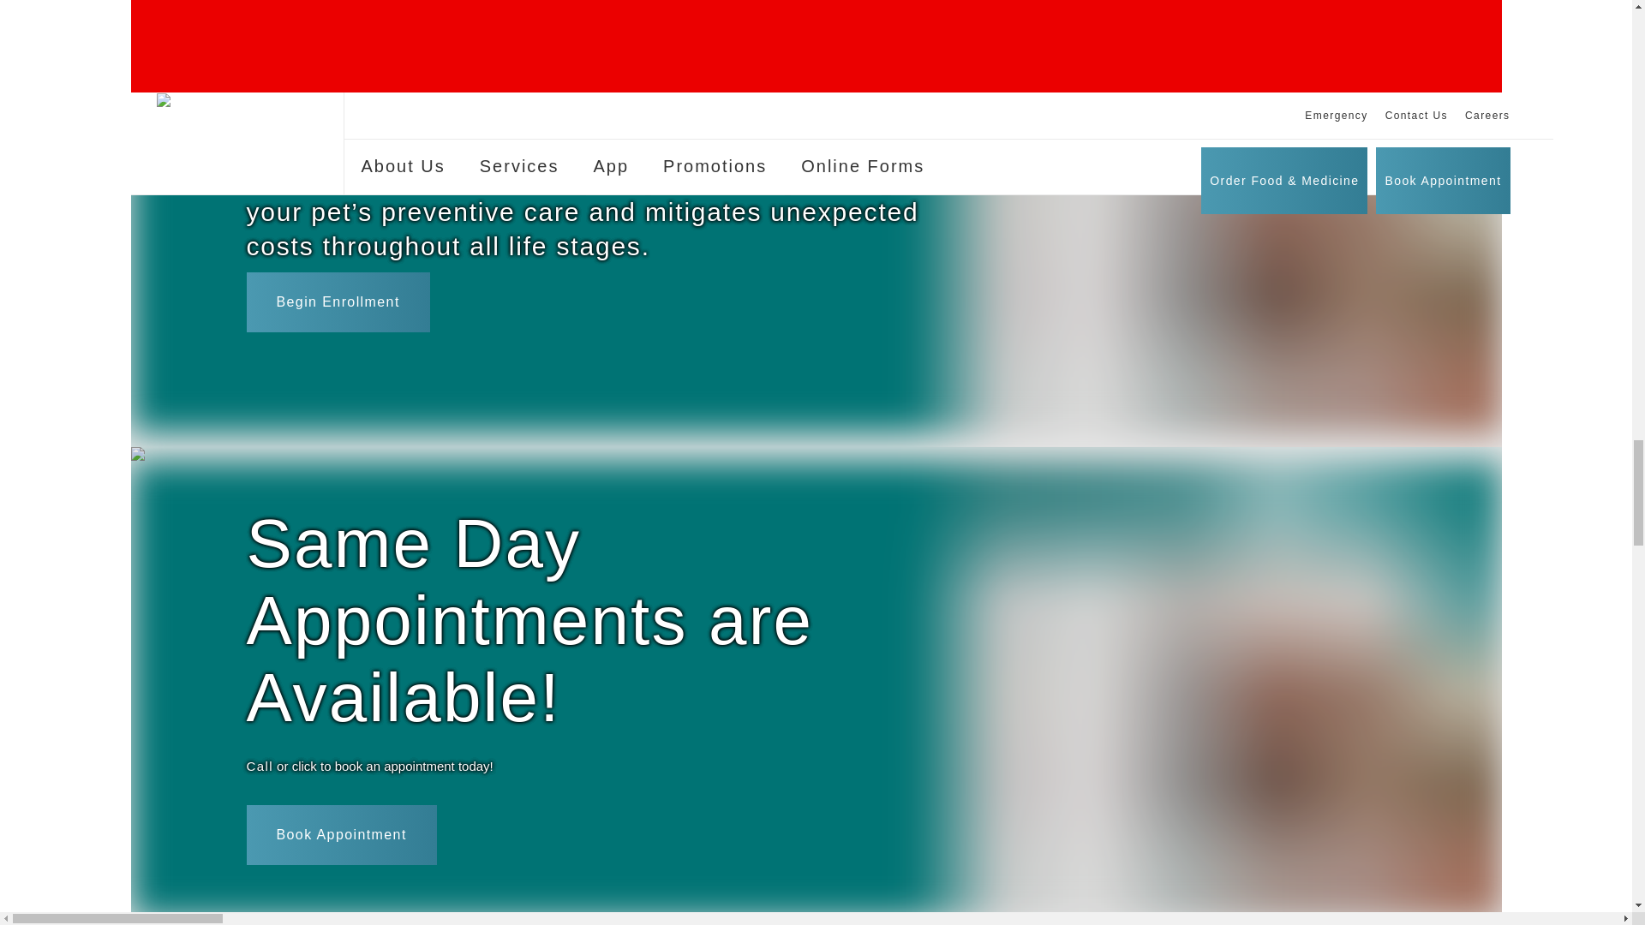 The height and width of the screenshot is (925, 1645). Describe the element at coordinates (342, 867) in the screenshot. I see `Book Appointment` at that location.